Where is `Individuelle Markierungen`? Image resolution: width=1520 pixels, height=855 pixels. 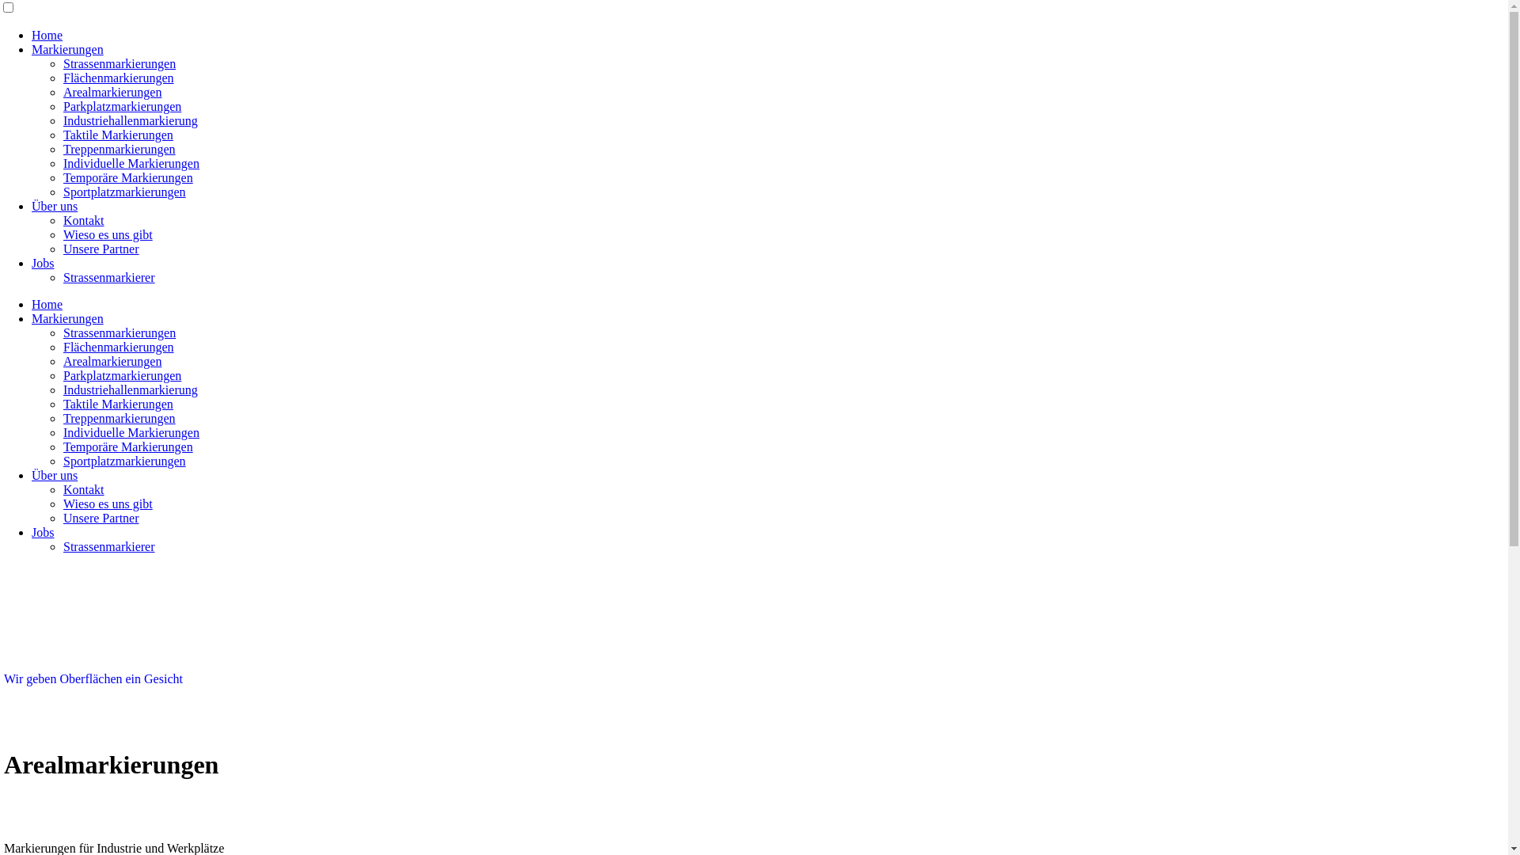 Individuelle Markierungen is located at coordinates (131, 432).